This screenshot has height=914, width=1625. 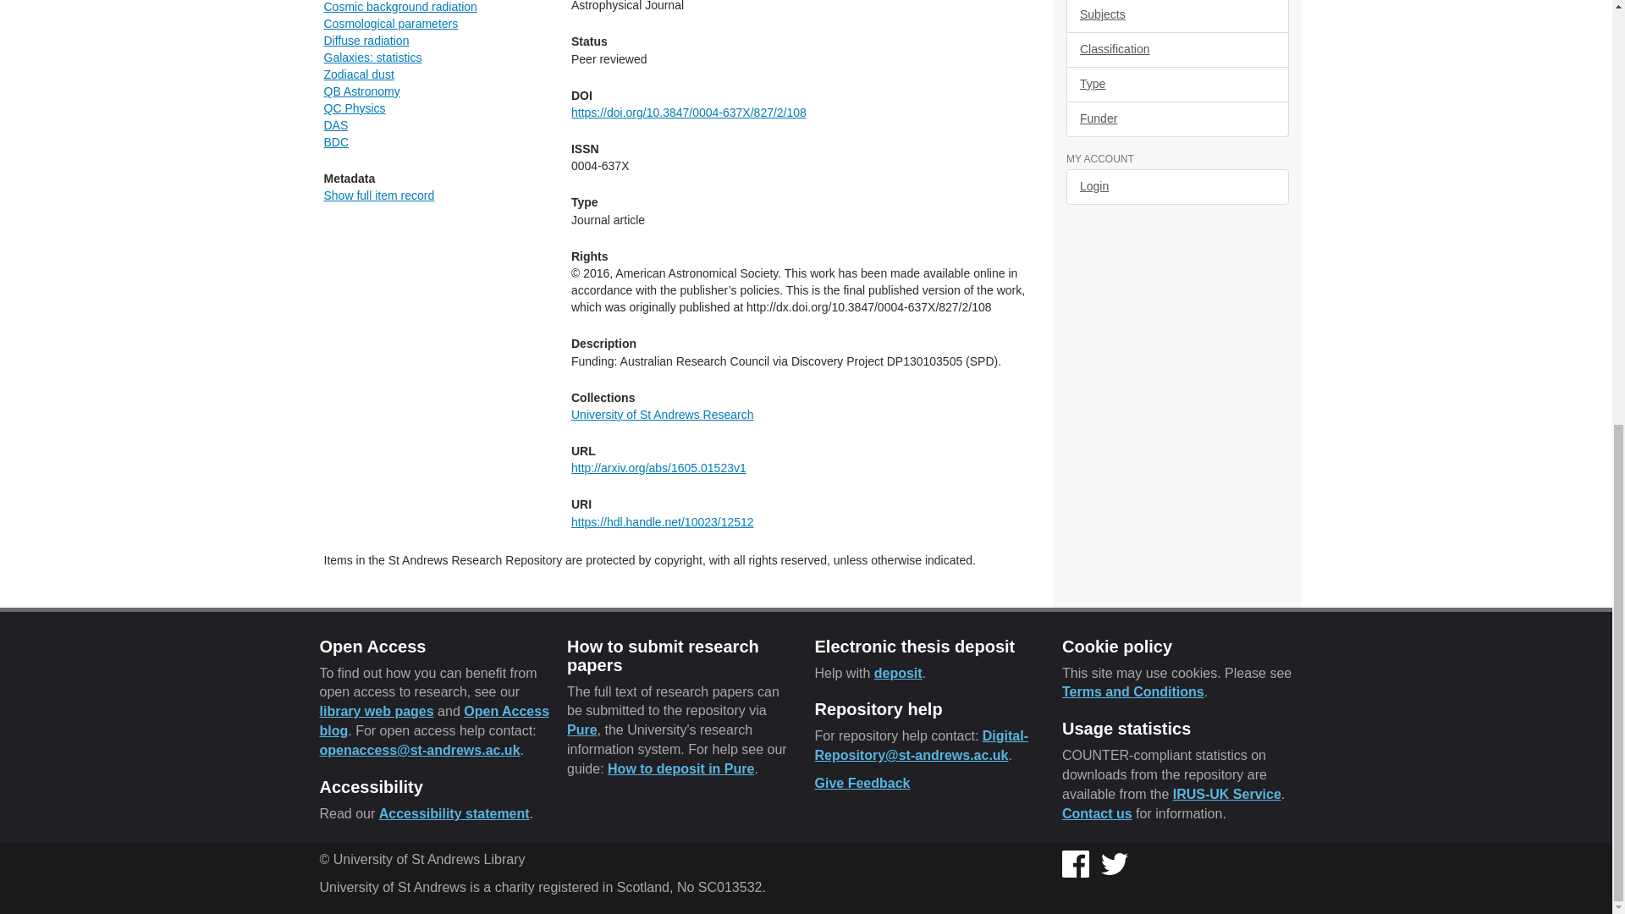 I want to click on Accessibility statement, so click(x=454, y=812).